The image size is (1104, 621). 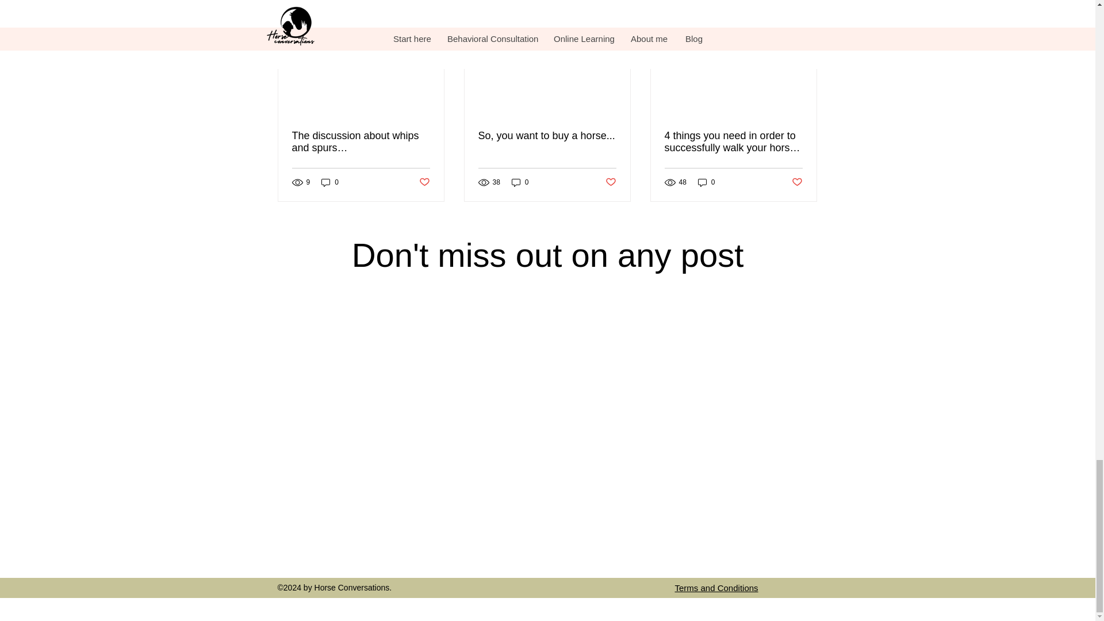 What do you see at coordinates (423, 182) in the screenshot?
I see `Post not marked as liked` at bounding box center [423, 182].